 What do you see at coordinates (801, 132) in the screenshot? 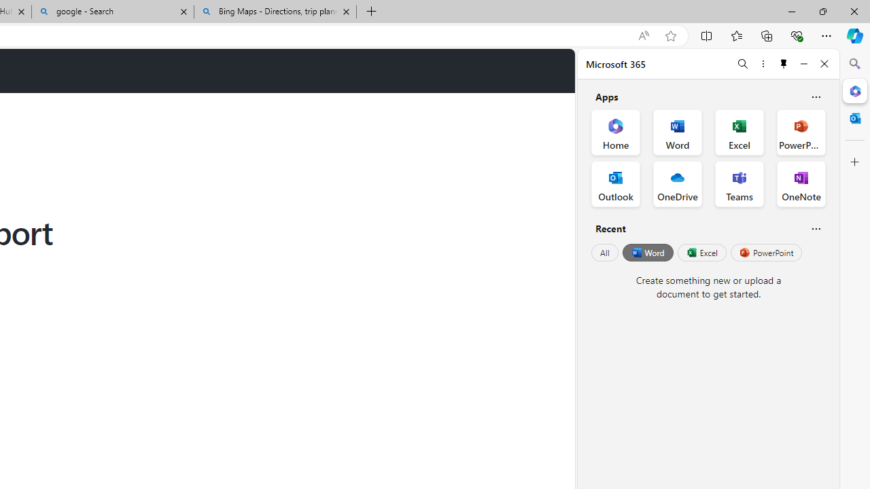
I see `PowerPoint Office App` at bounding box center [801, 132].